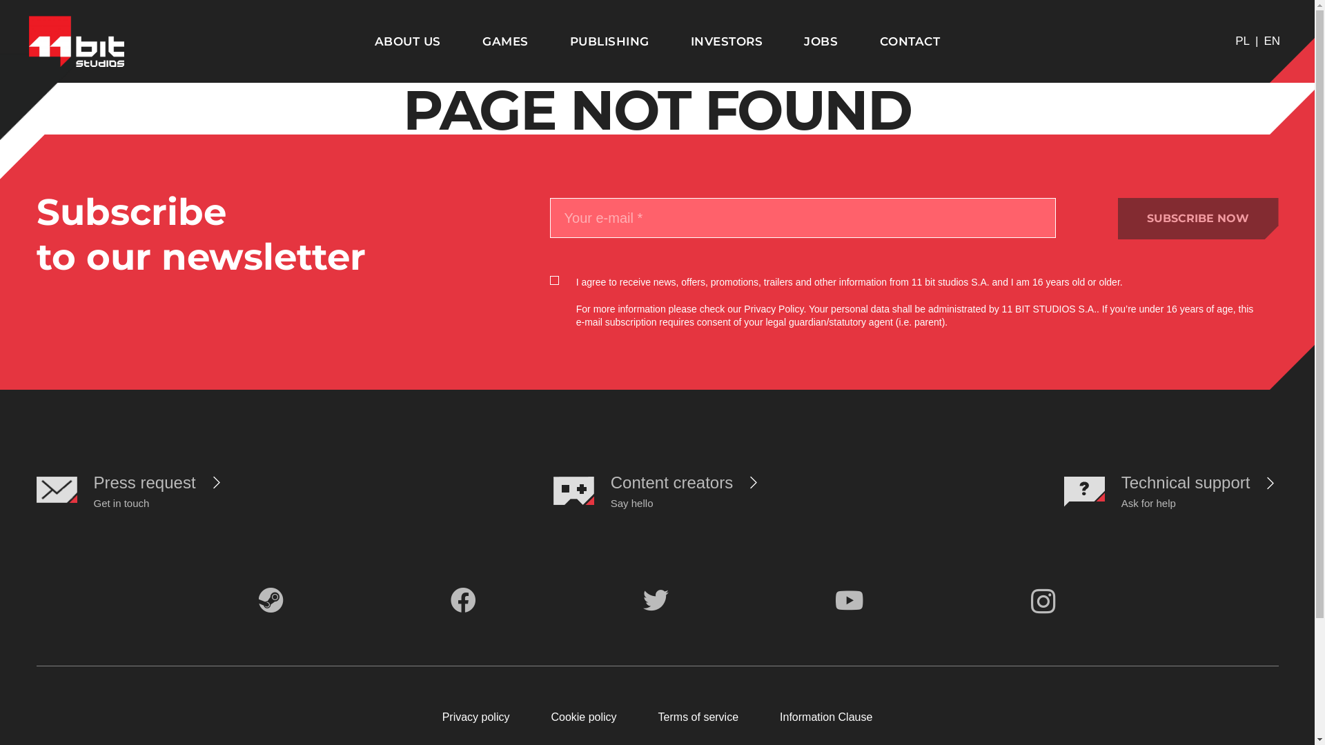 This screenshot has height=745, width=1325. Describe the element at coordinates (1186, 483) in the screenshot. I see `Technical support` at that location.